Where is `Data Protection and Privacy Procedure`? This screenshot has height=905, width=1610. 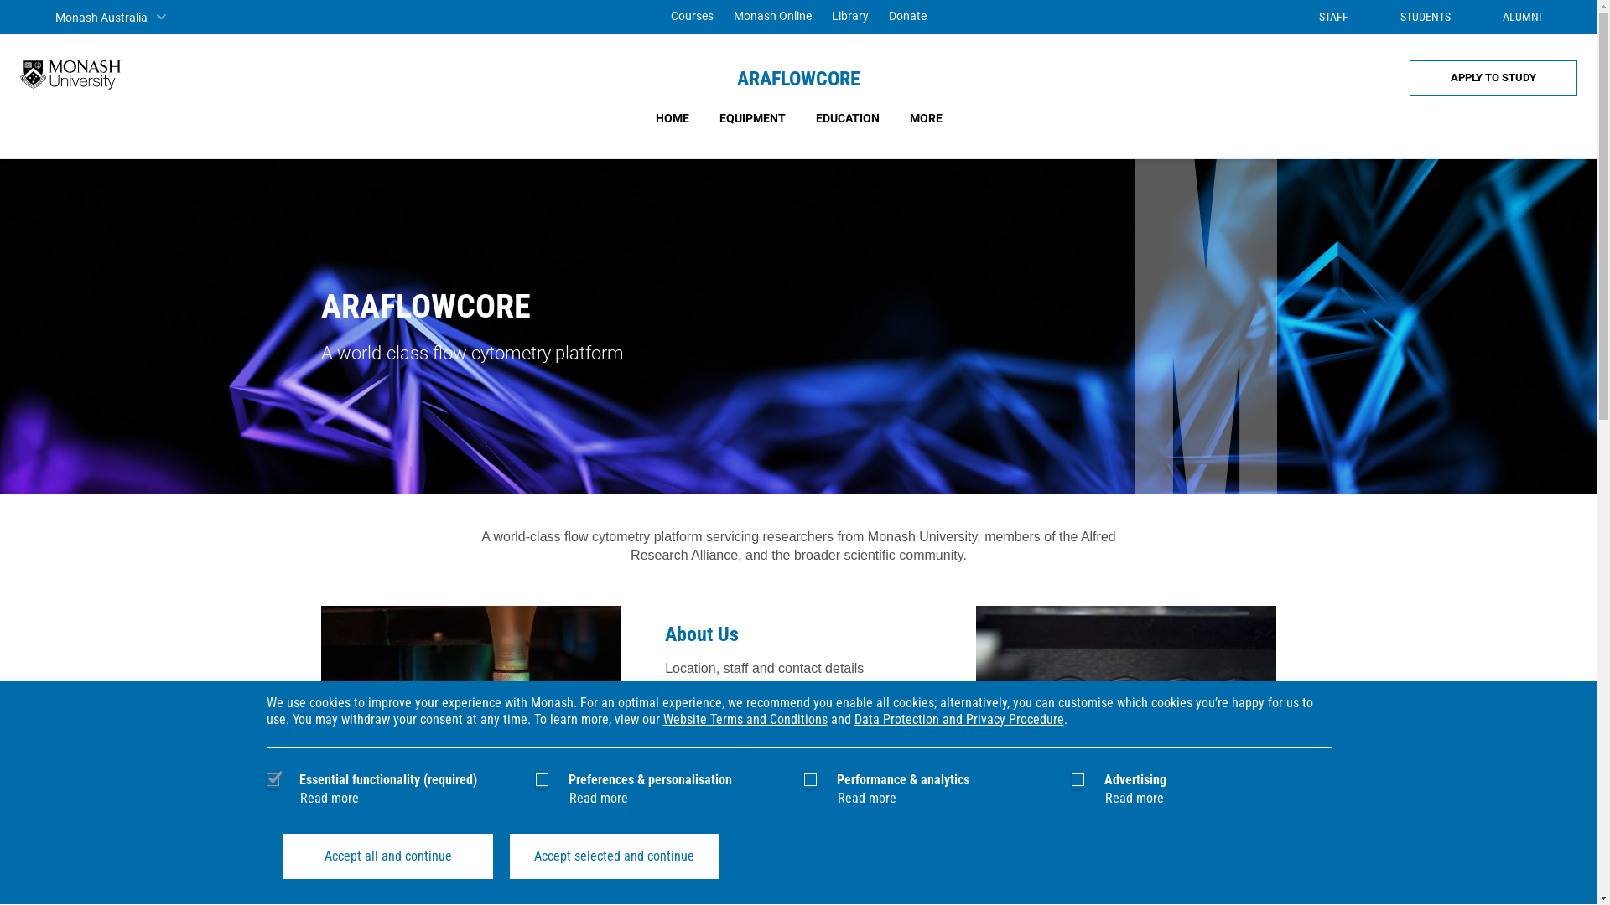 Data Protection and Privacy Procedure is located at coordinates (958, 719).